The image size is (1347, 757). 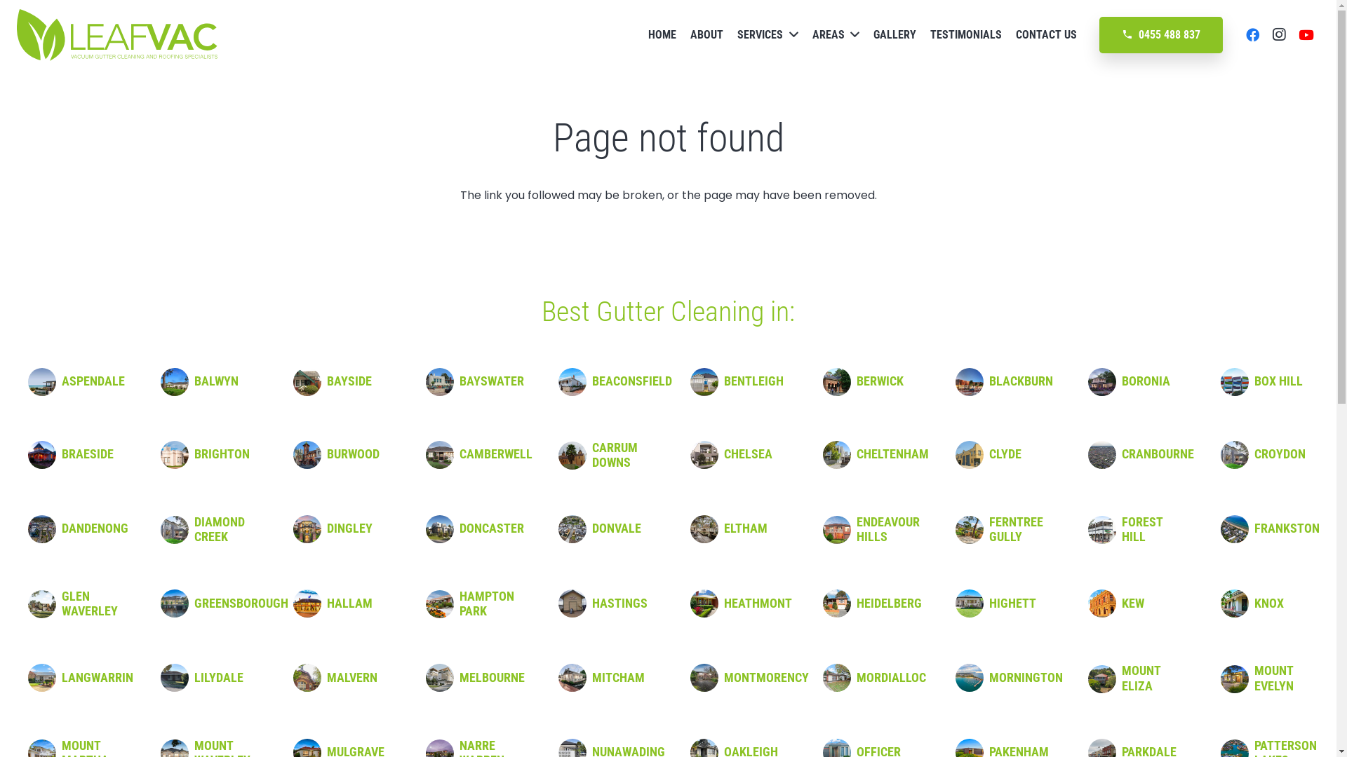 What do you see at coordinates (880, 381) in the screenshot?
I see `BERWICK` at bounding box center [880, 381].